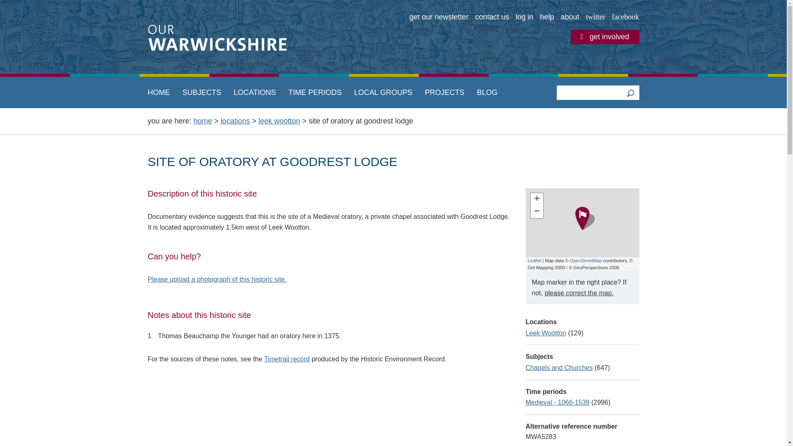  What do you see at coordinates (534, 261) in the screenshot?
I see `Leaflet` at bounding box center [534, 261].